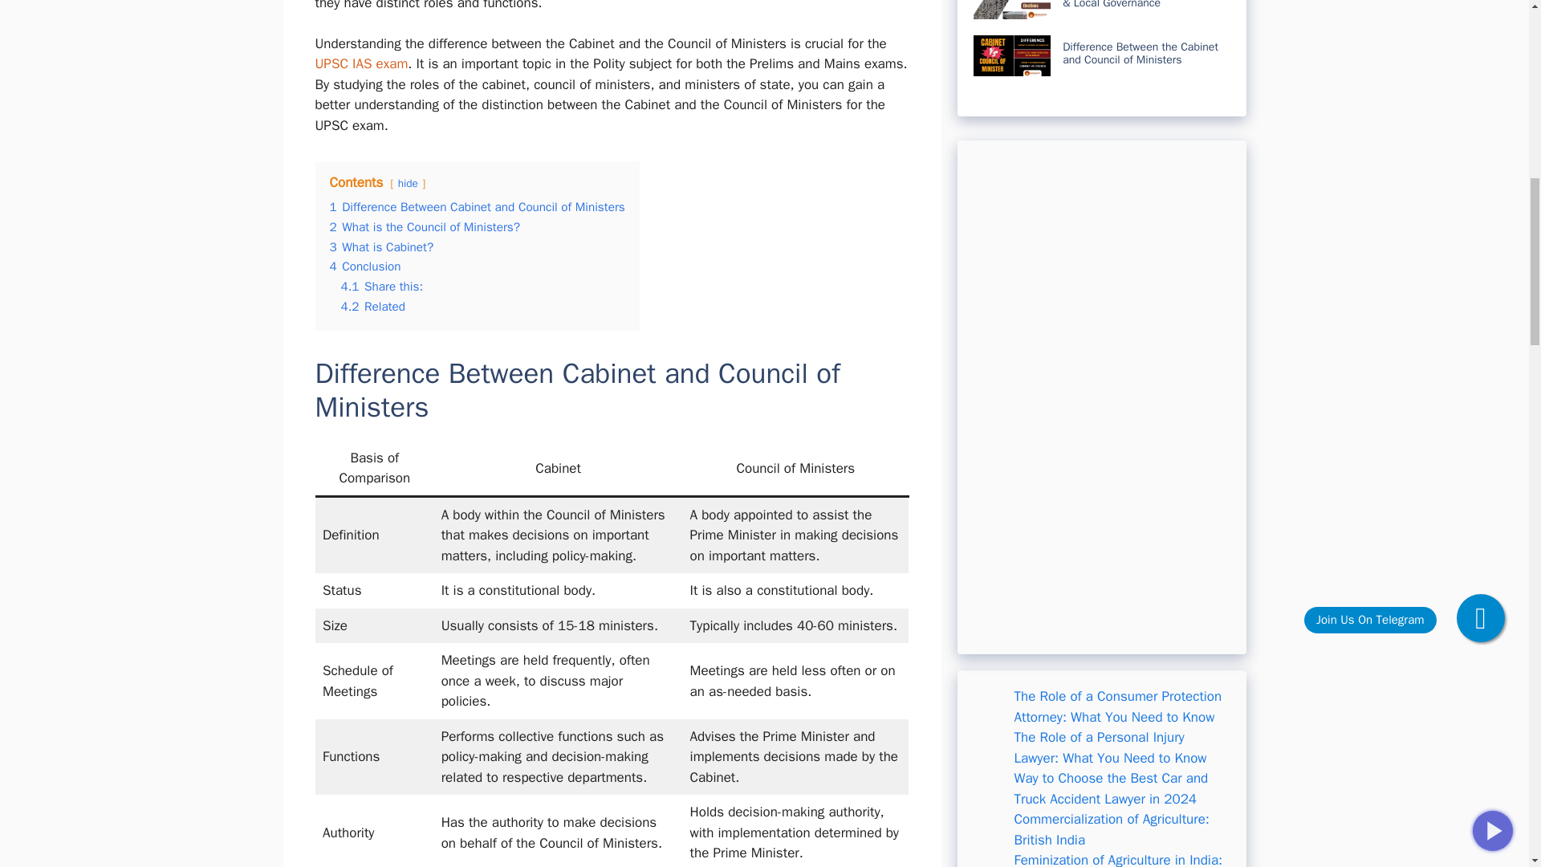  I want to click on 3 What is Cabinet?, so click(380, 247).